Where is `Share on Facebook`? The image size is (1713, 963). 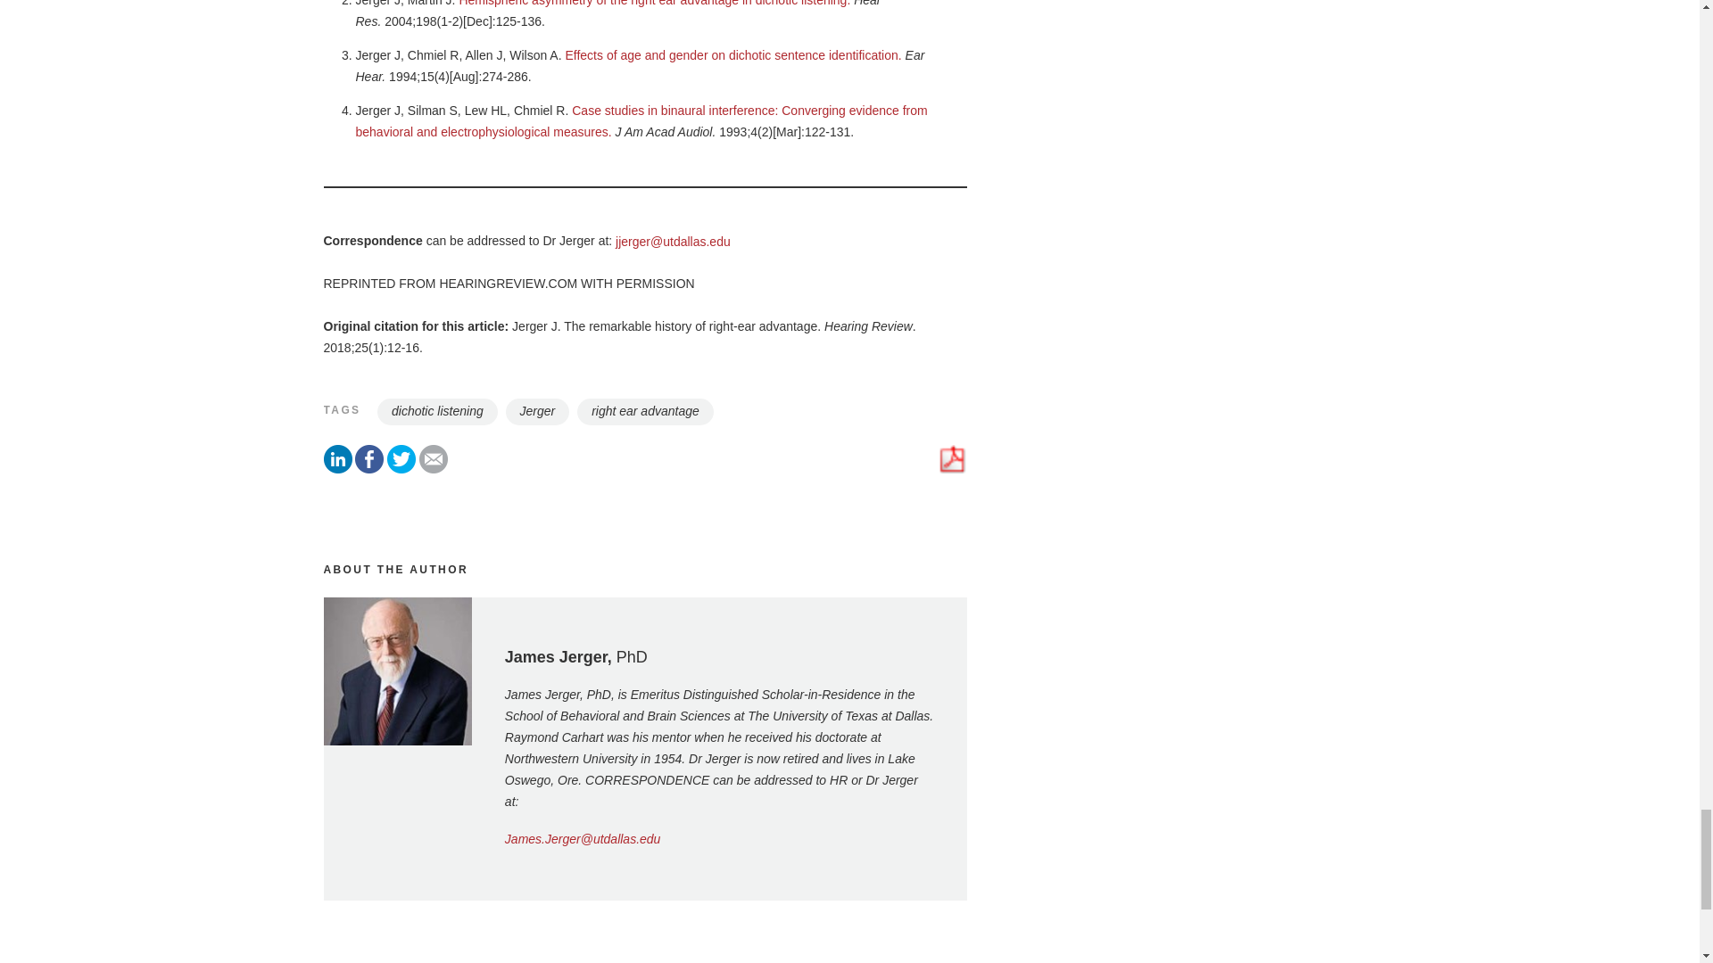 Share on Facebook is located at coordinates (369, 469).